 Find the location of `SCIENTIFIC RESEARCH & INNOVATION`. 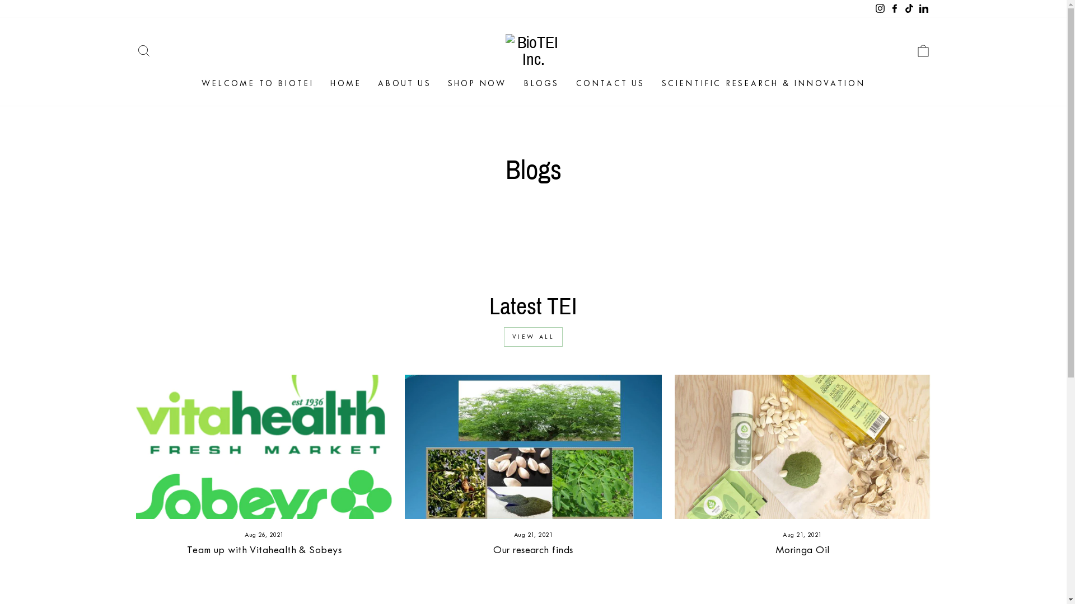

SCIENTIFIC RESEARCH & INNOVATION is located at coordinates (764, 84).